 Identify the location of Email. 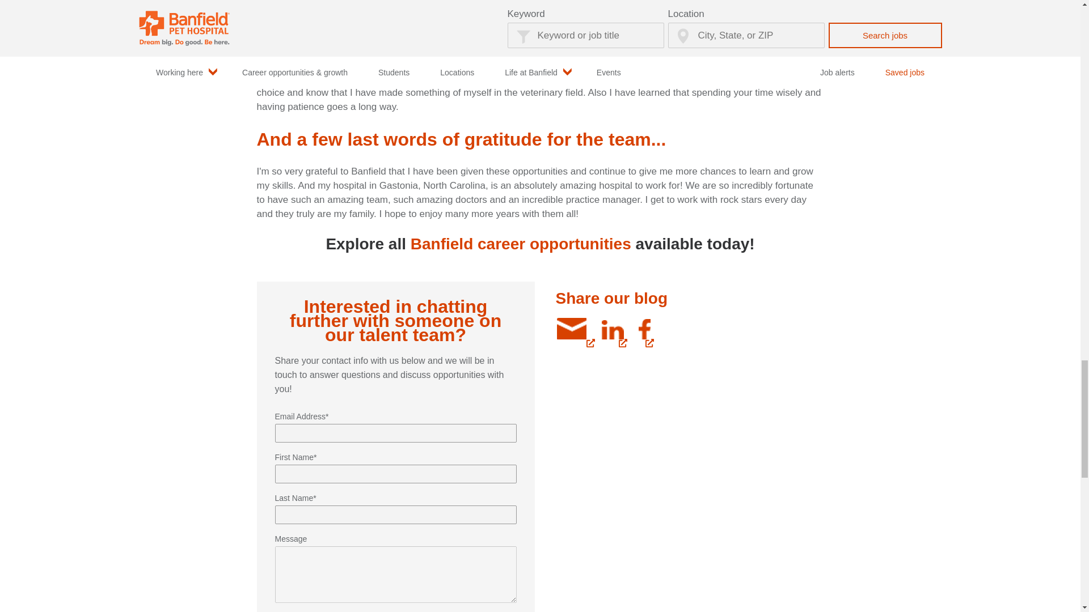
(571, 328).